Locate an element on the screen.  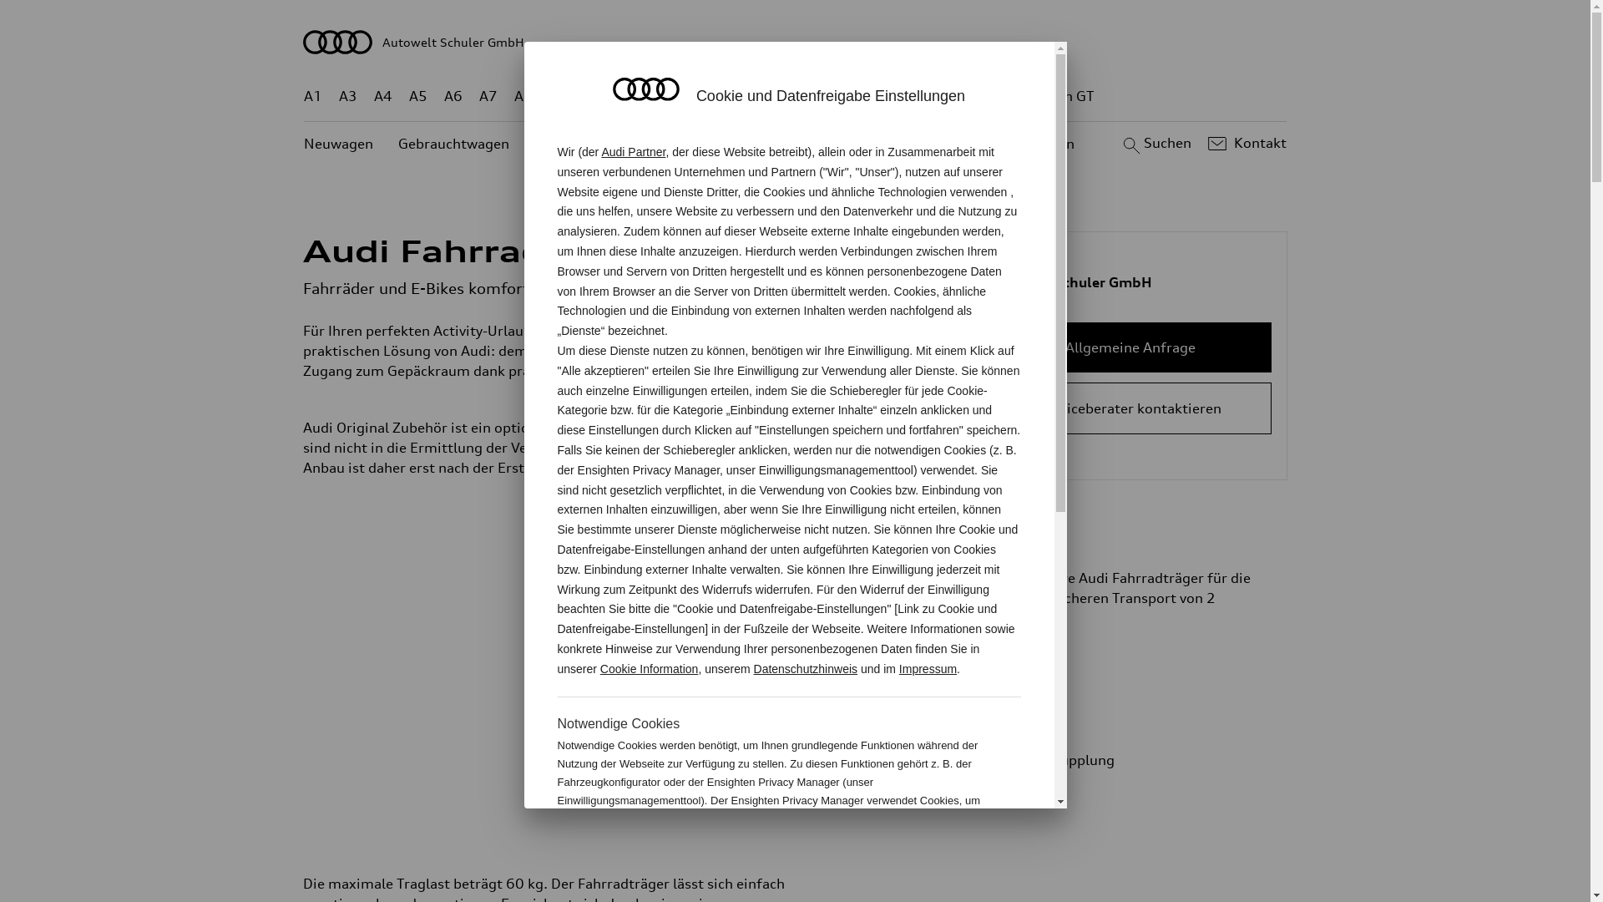
Allgemeine Anfrage is located at coordinates (1130, 347).